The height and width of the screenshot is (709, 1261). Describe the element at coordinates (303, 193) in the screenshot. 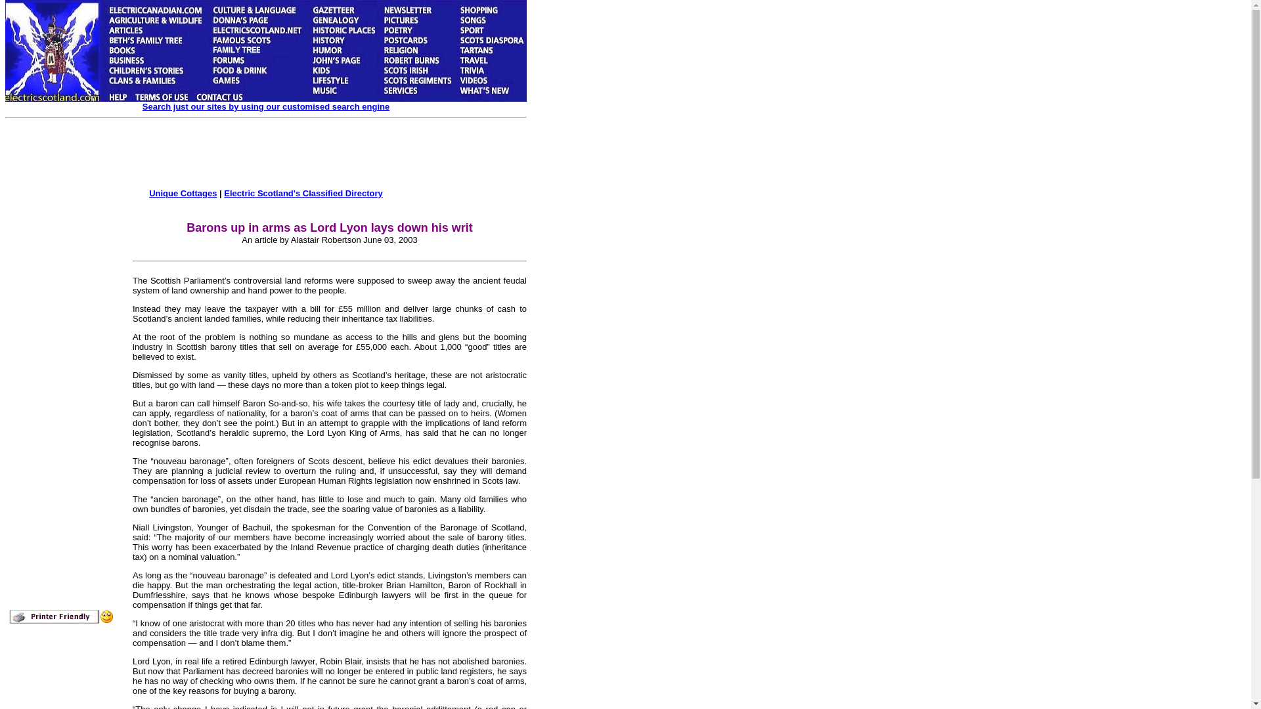

I see `Electric Scotland's Classified Directory` at that location.